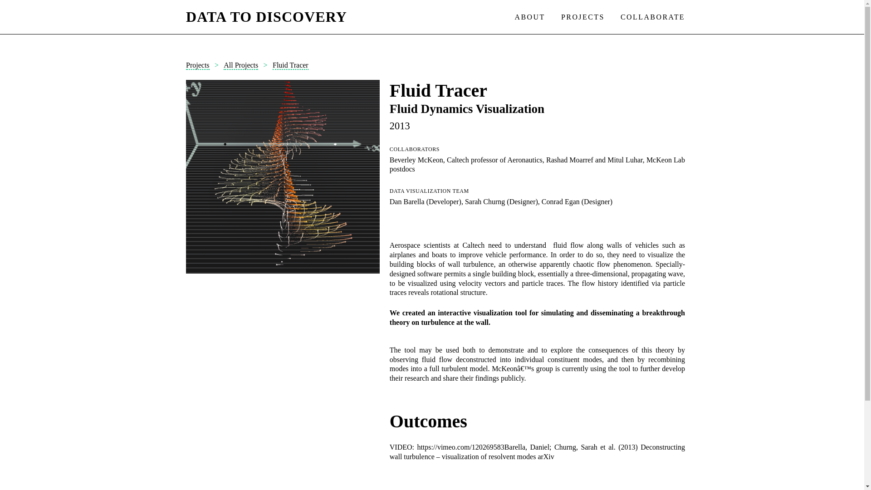 The width and height of the screenshot is (871, 490). Describe the element at coordinates (266, 17) in the screenshot. I see `DATA TO DISCOVERY` at that location.